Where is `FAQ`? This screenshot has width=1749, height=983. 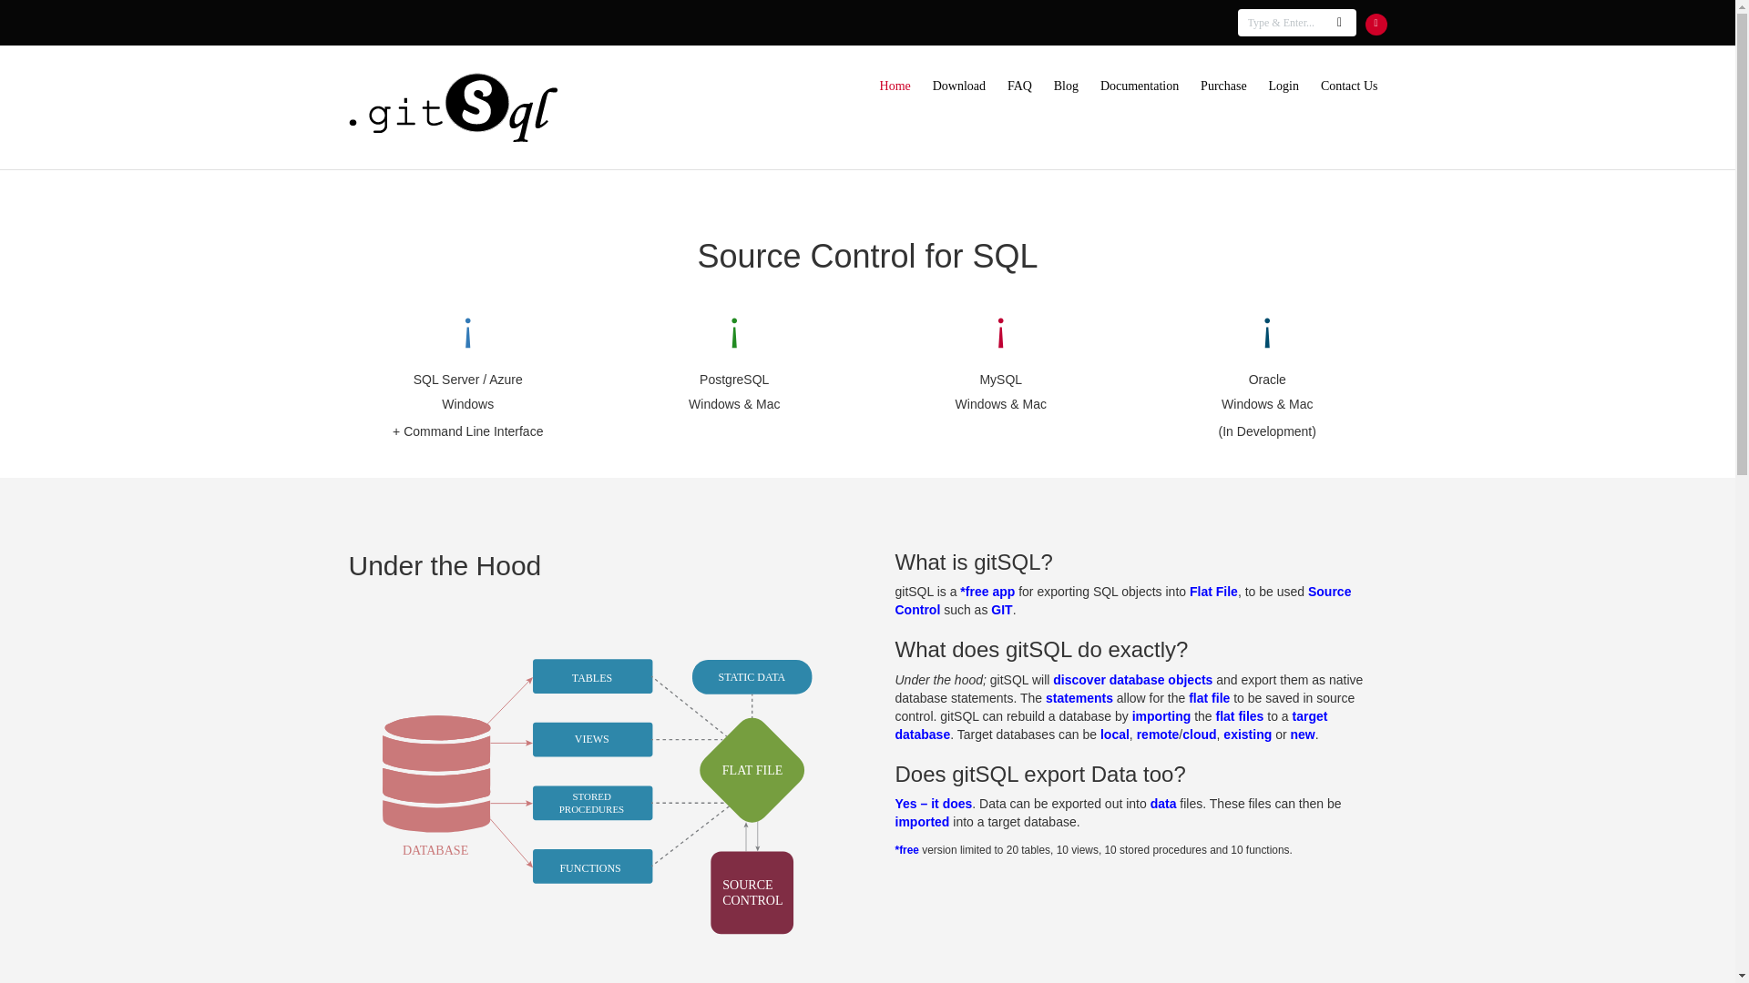 FAQ is located at coordinates (1019, 86).